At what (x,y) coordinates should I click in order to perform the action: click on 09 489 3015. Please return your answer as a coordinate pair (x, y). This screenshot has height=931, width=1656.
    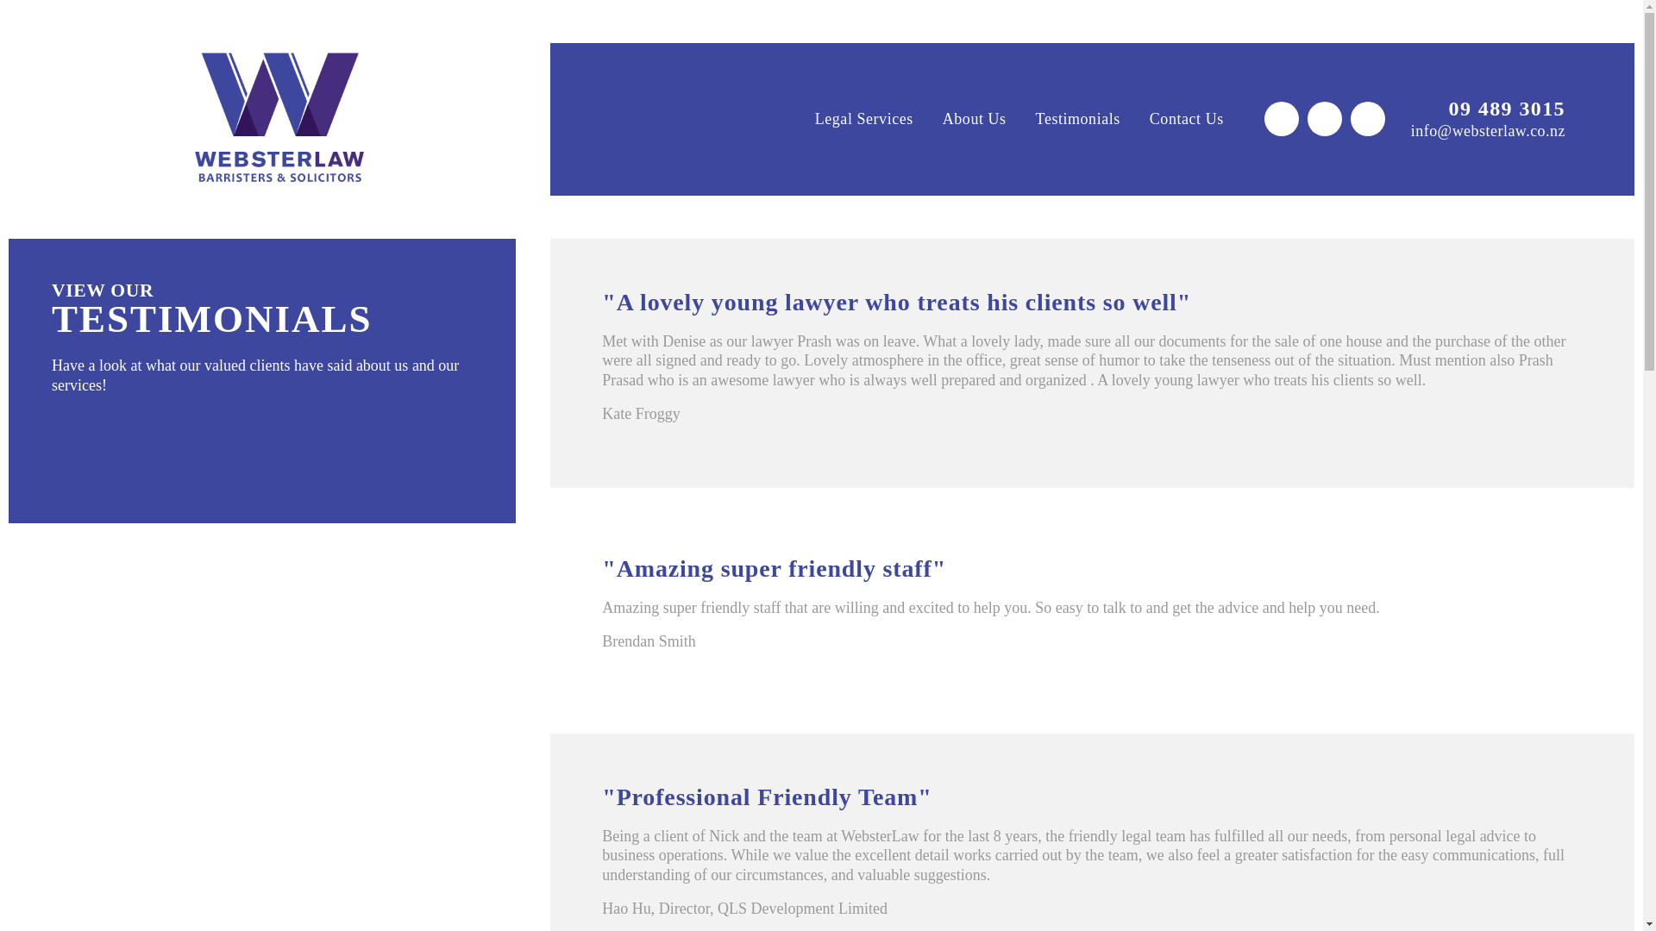
    Looking at the image, I should click on (1487, 109).